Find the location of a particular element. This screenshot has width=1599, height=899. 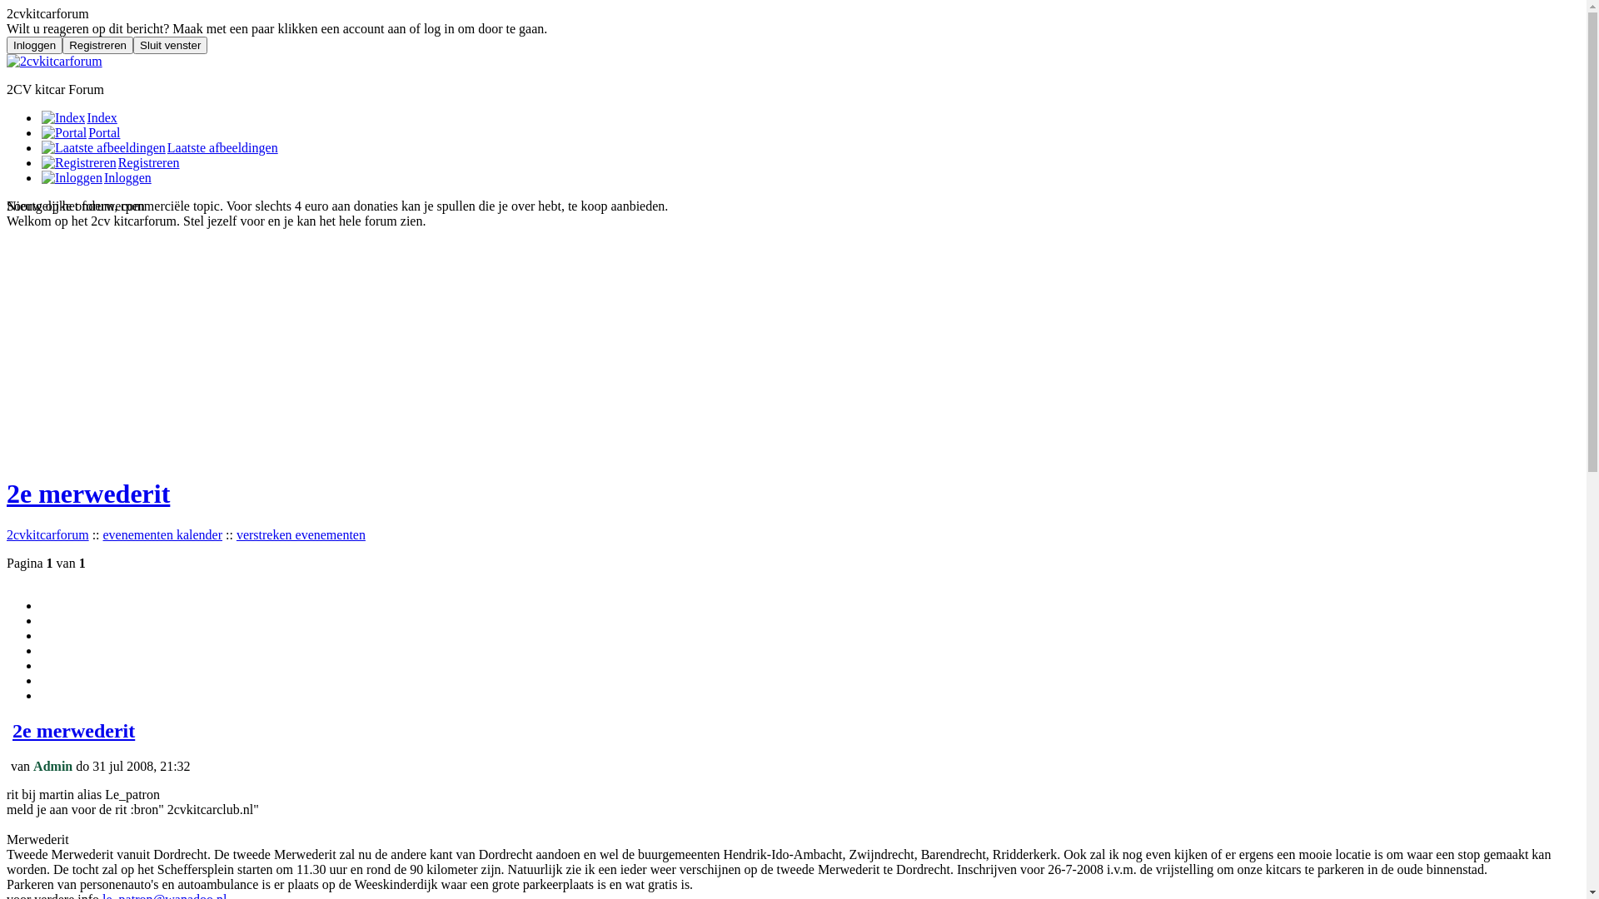

Index is located at coordinates (63, 118).